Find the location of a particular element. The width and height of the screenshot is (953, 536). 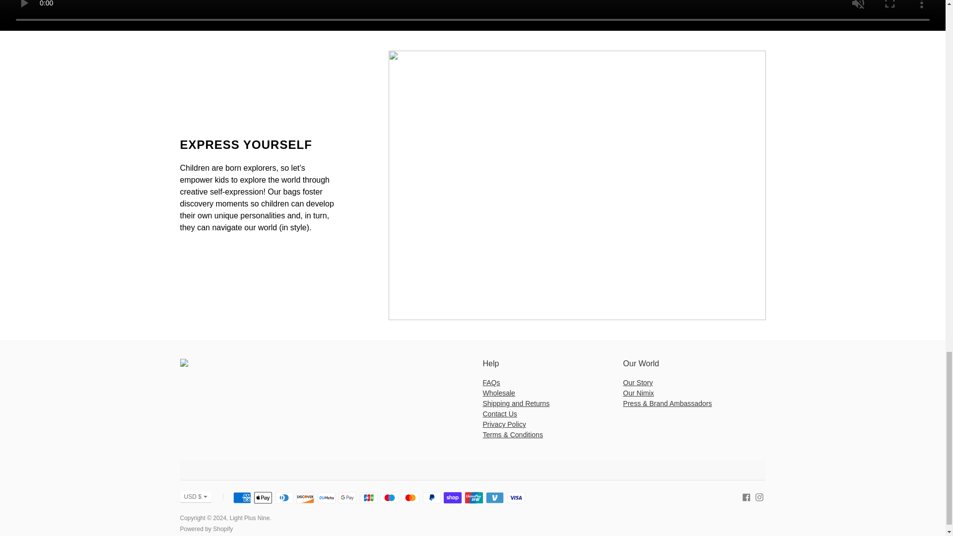

Mastercard is located at coordinates (410, 498).